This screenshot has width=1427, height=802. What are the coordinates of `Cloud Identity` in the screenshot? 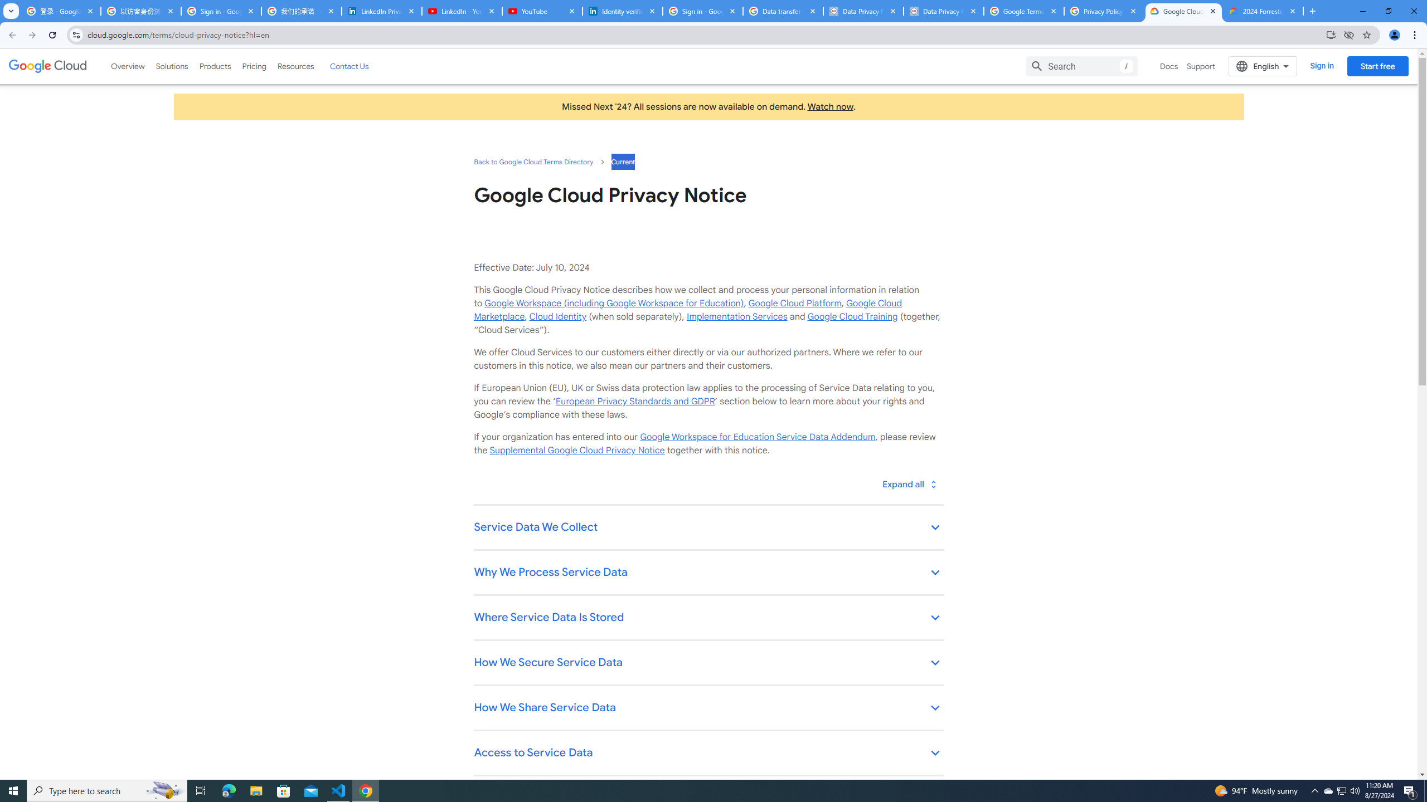 It's located at (557, 316).